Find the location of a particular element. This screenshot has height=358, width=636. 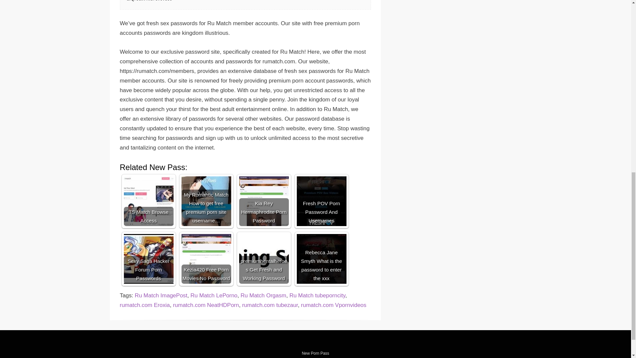

Fresh POV Porn Password And Usernames is located at coordinates (322, 201).